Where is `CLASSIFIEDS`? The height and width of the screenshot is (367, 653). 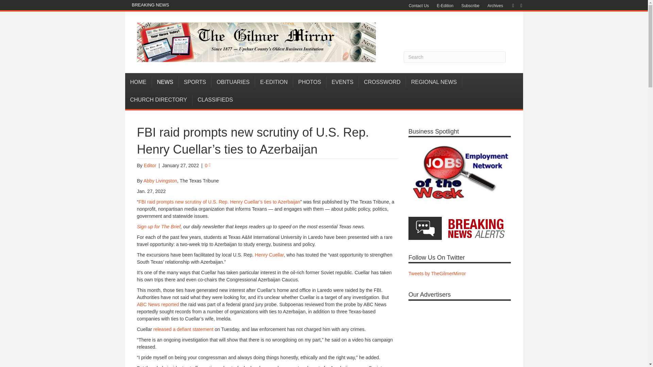
CLASSIFIEDS is located at coordinates (215, 100).